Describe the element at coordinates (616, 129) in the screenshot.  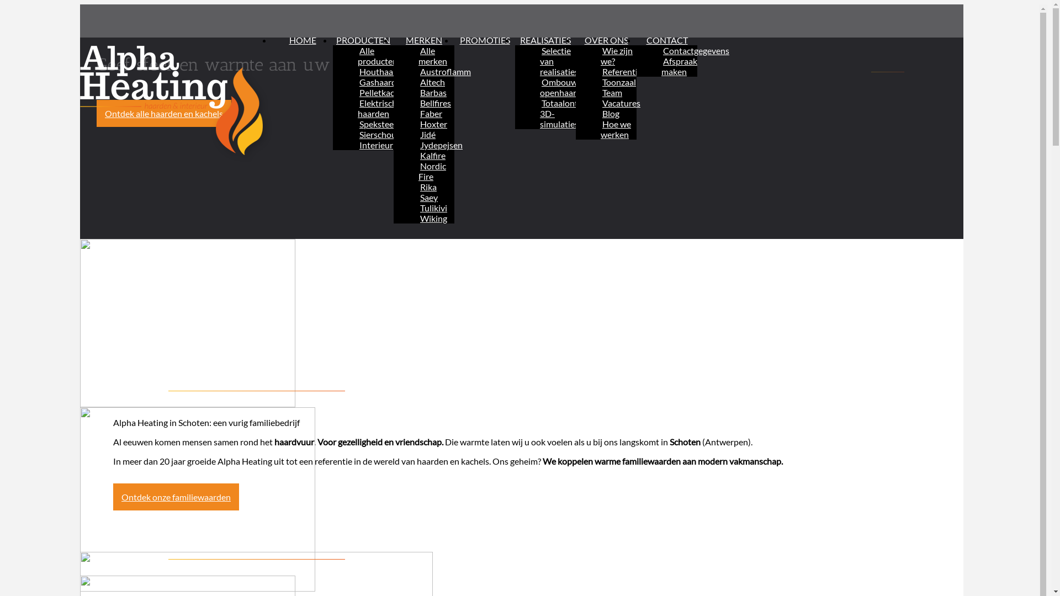
I see `Hoe we werken` at that location.